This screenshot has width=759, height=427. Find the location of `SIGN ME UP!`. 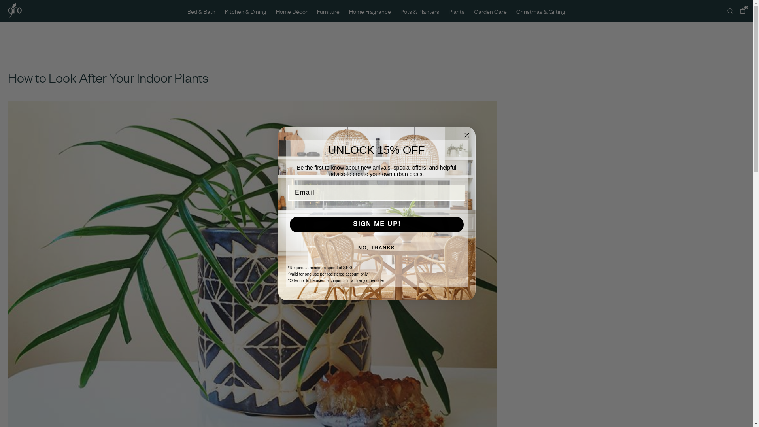

SIGN ME UP! is located at coordinates (376, 225).